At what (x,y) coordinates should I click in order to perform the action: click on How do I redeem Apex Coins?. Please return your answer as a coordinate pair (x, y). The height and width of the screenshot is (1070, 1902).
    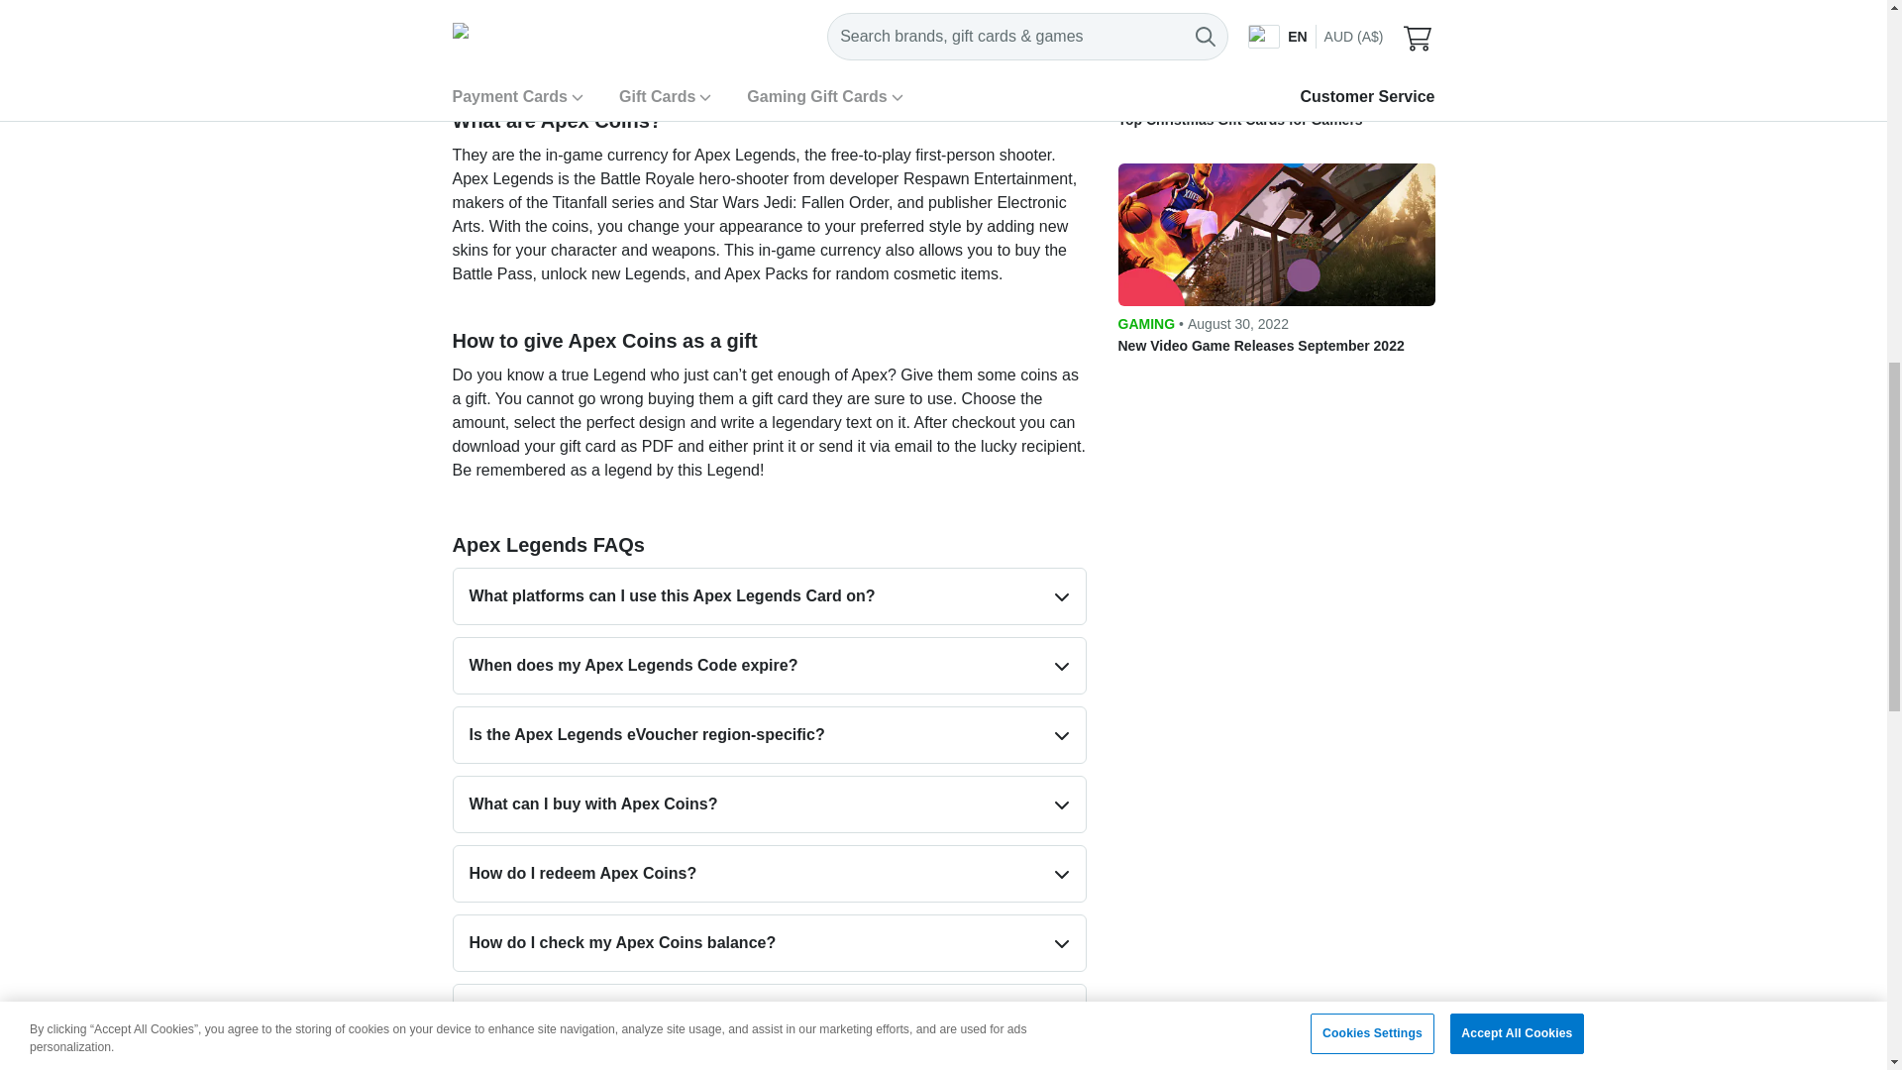
    Looking at the image, I should click on (770, 874).